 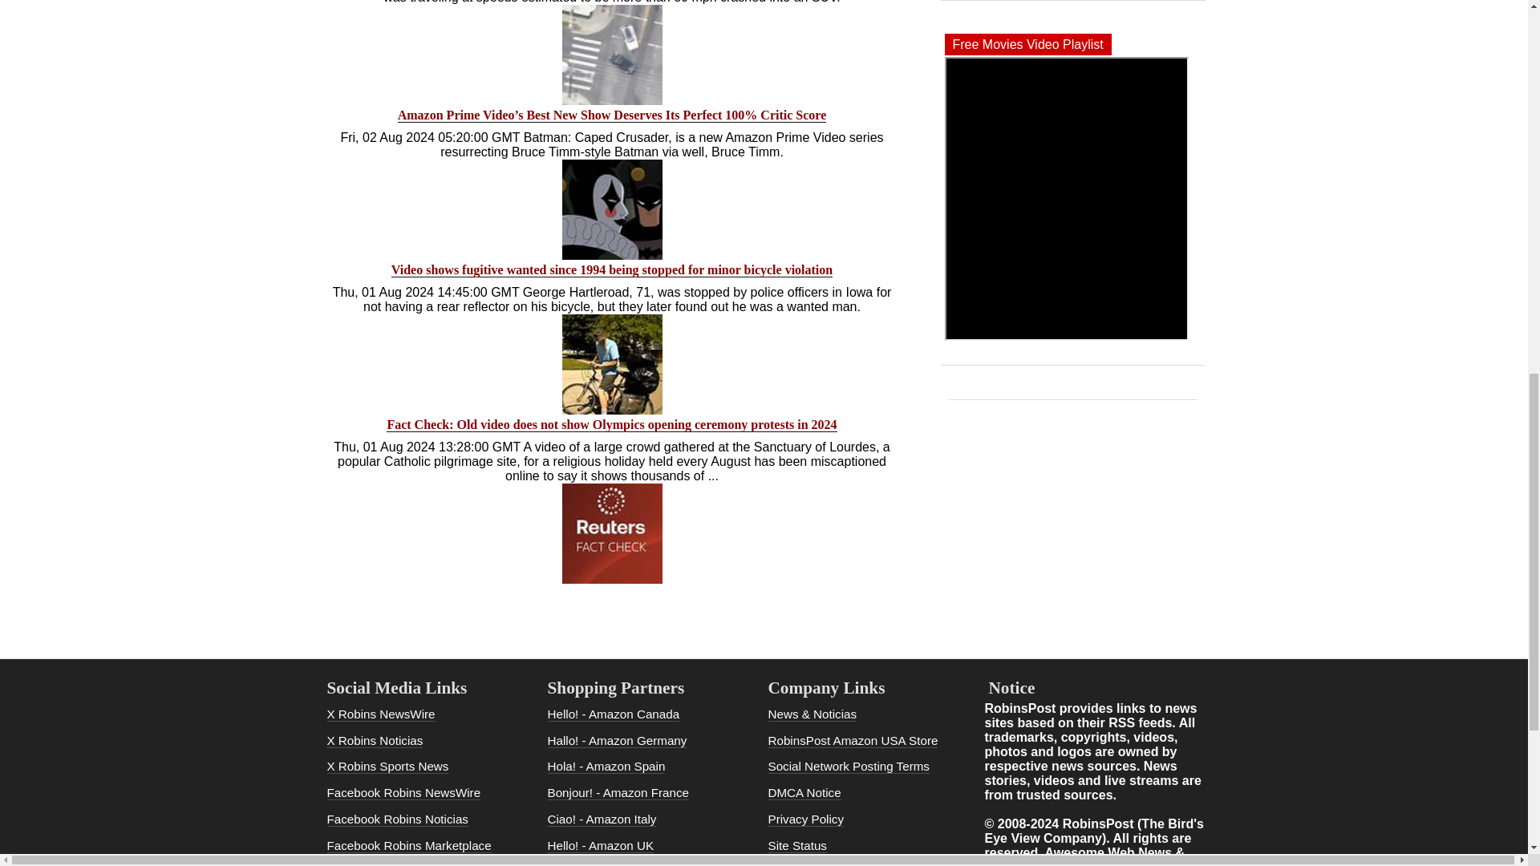 What do you see at coordinates (388, 767) in the screenshot?
I see `X Robins Sports News` at bounding box center [388, 767].